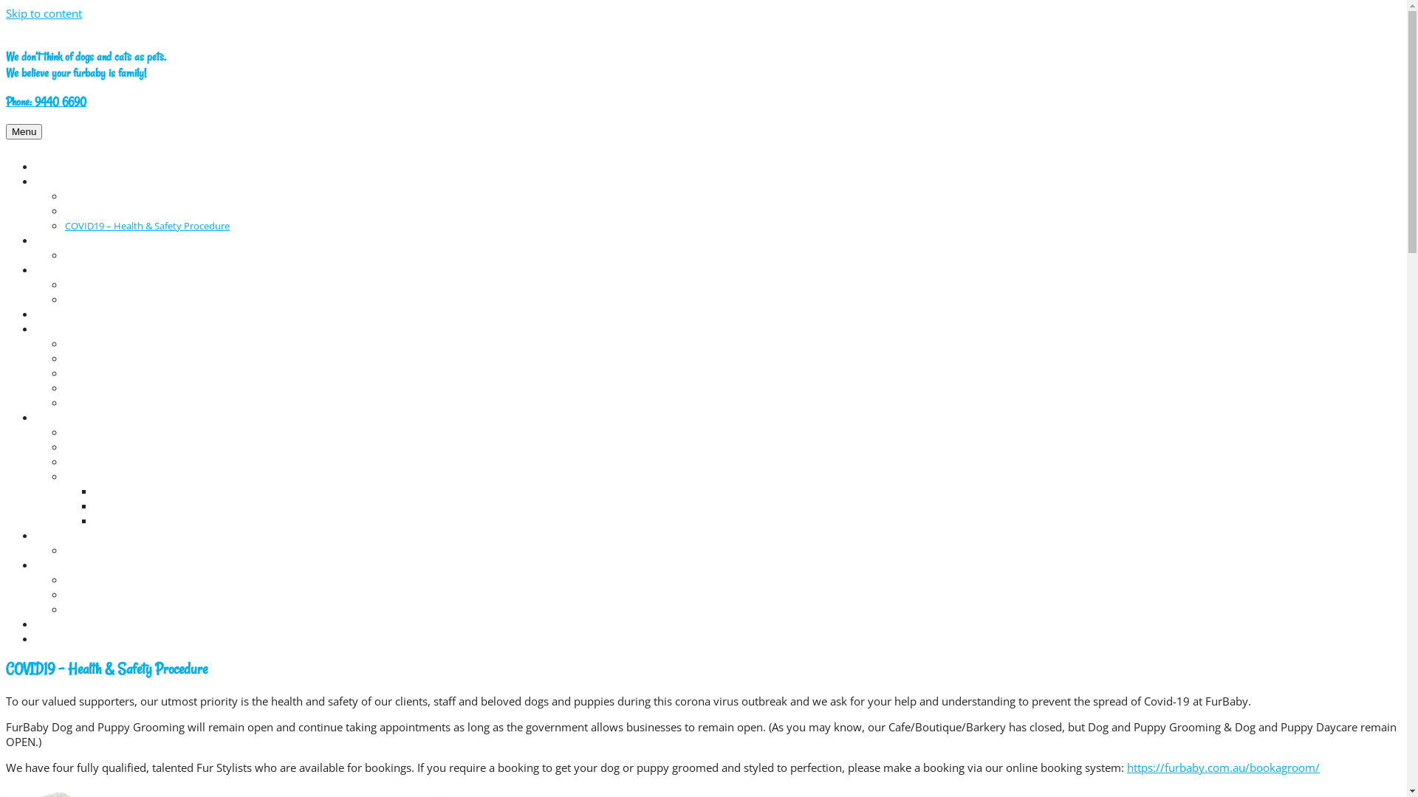 The width and height of the screenshot is (1418, 797). Describe the element at coordinates (93, 373) in the screenshot. I see `Dog Trainers` at that location.